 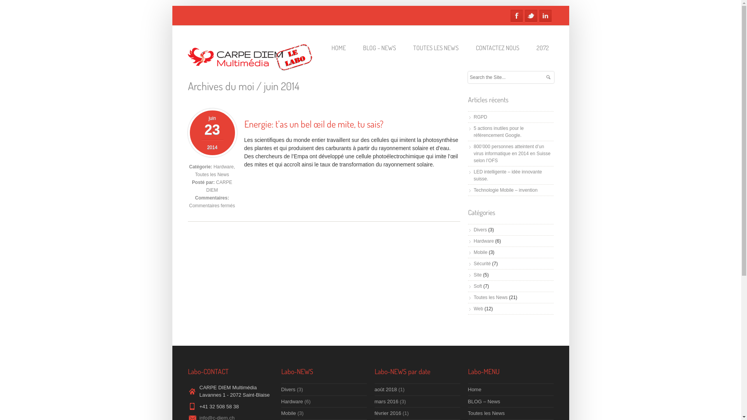 What do you see at coordinates (212, 175) in the screenshot?
I see `Toutes les News` at bounding box center [212, 175].